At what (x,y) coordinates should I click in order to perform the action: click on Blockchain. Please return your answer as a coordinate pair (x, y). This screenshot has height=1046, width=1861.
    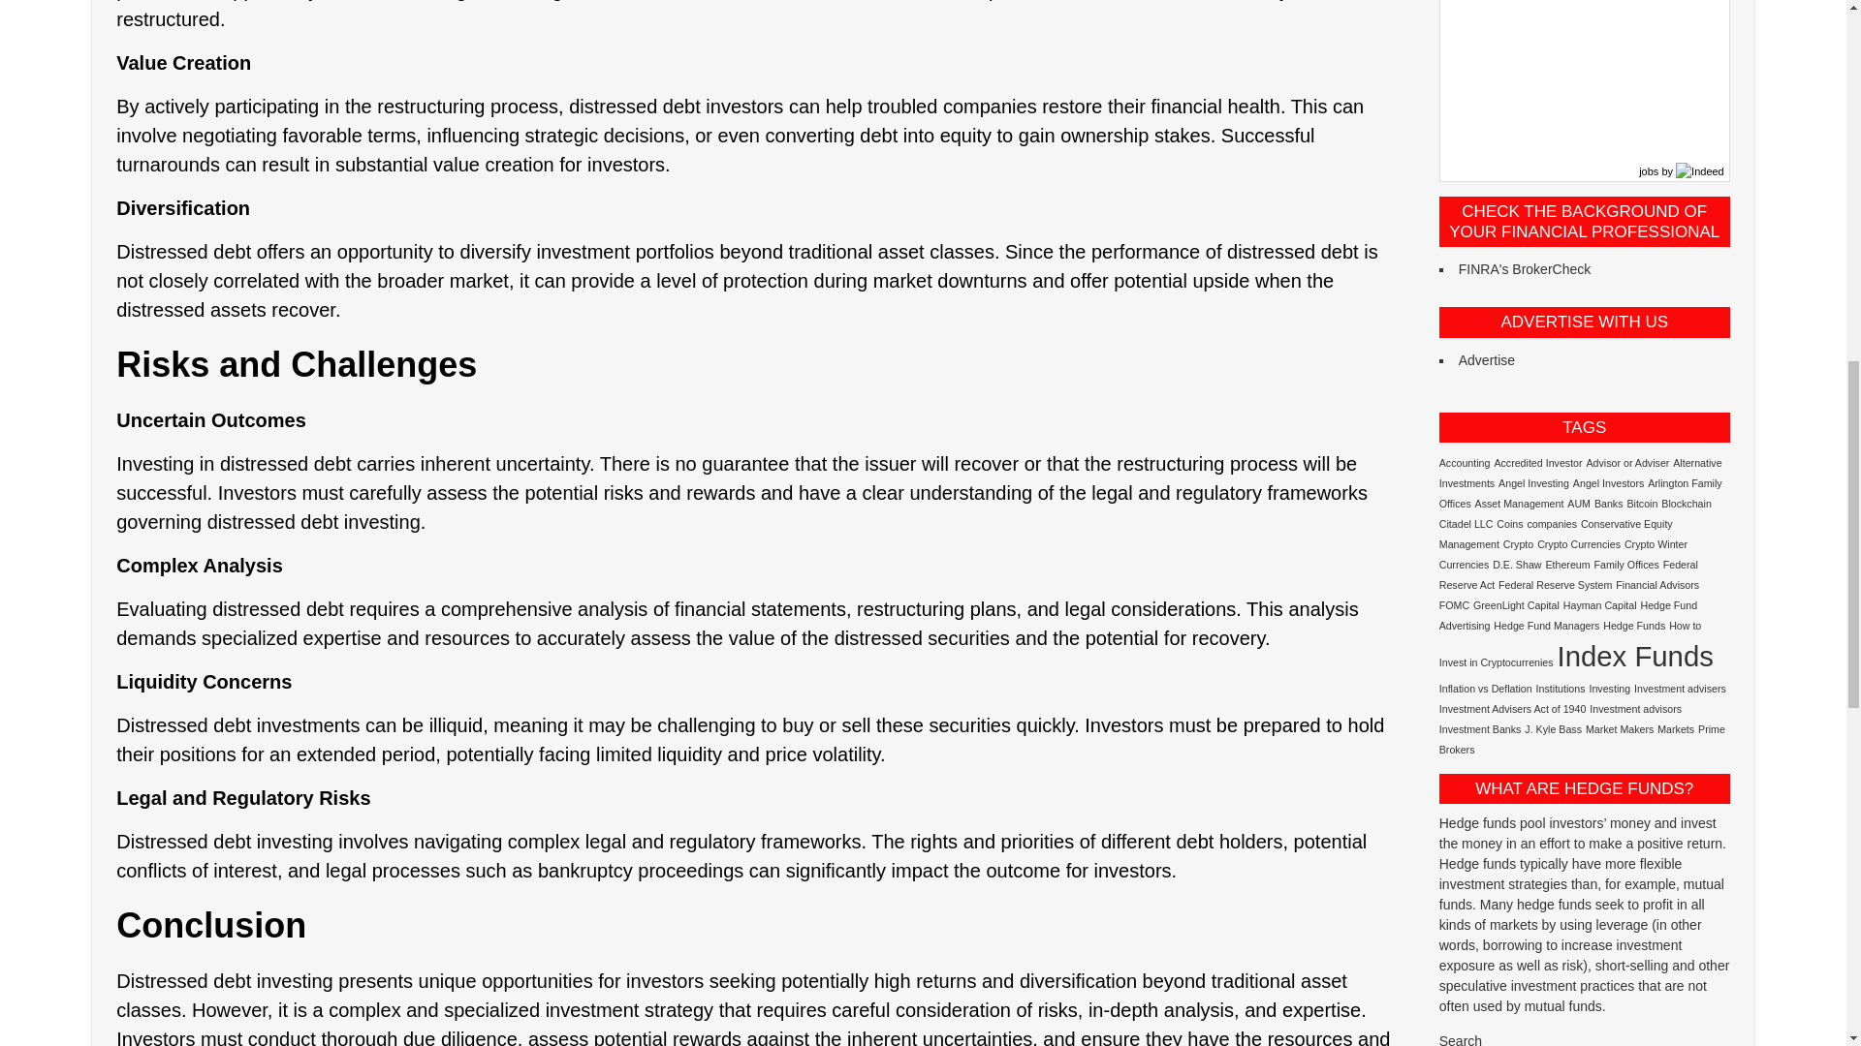
    Looking at the image, I should click on (1687, 504).